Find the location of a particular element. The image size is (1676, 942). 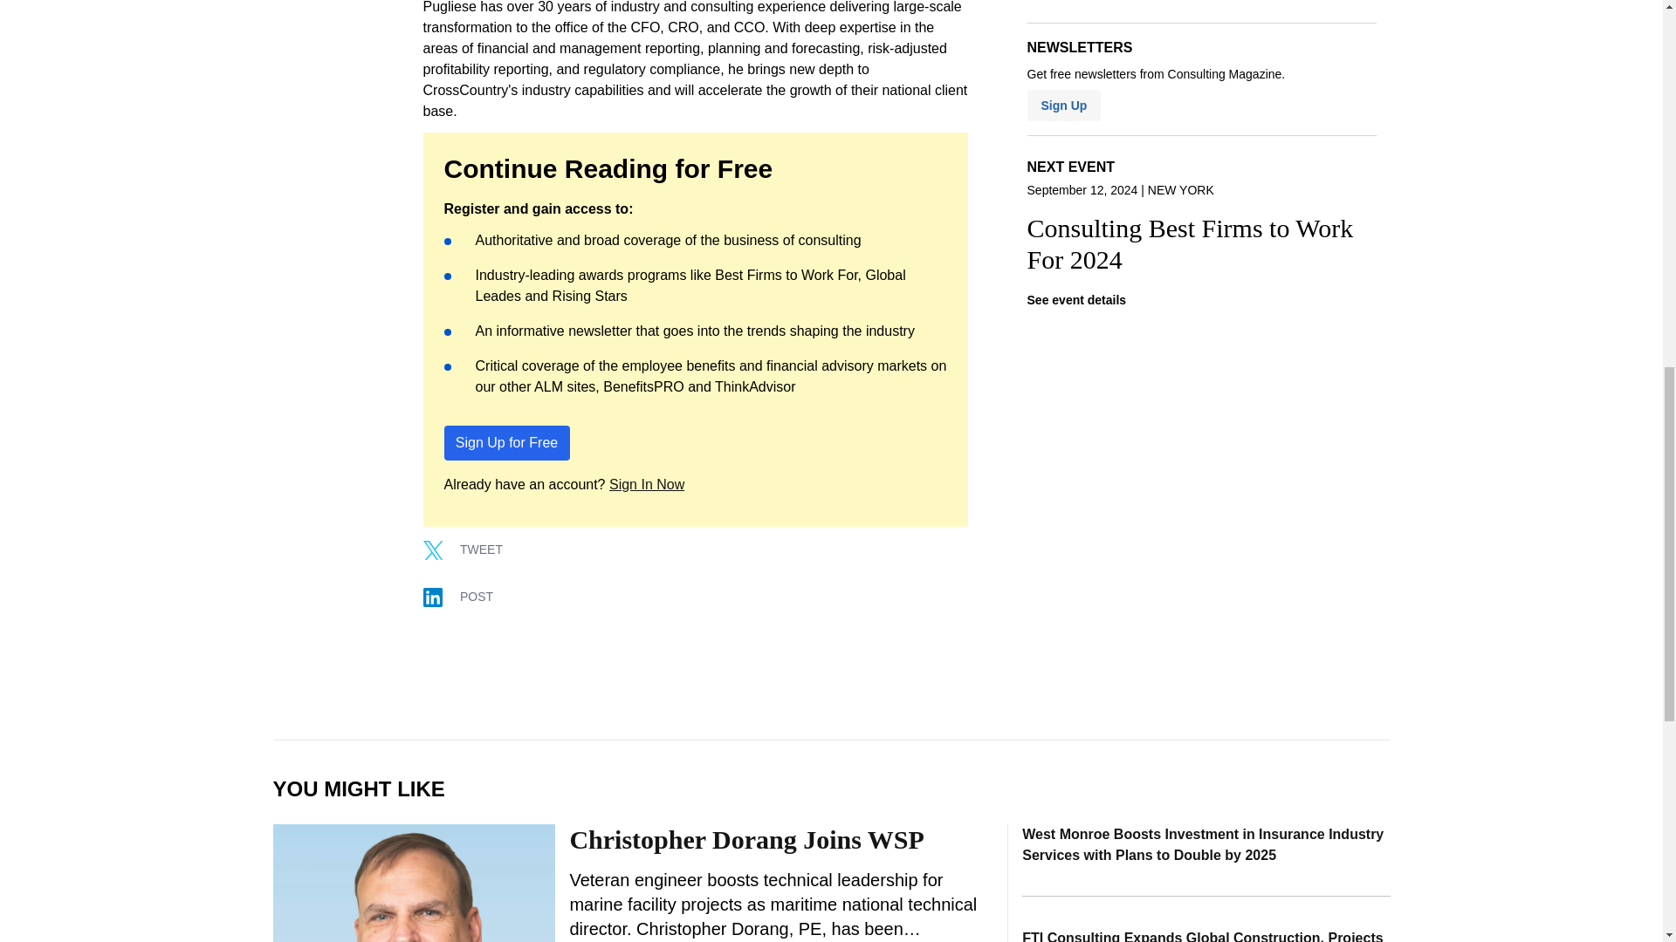

Sign In Now is located at coordinates (646, 483).